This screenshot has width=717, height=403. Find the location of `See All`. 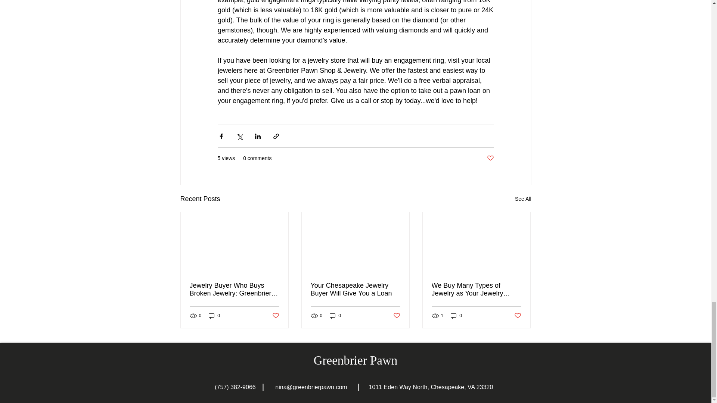

See All is located at coordinates (523, 199).